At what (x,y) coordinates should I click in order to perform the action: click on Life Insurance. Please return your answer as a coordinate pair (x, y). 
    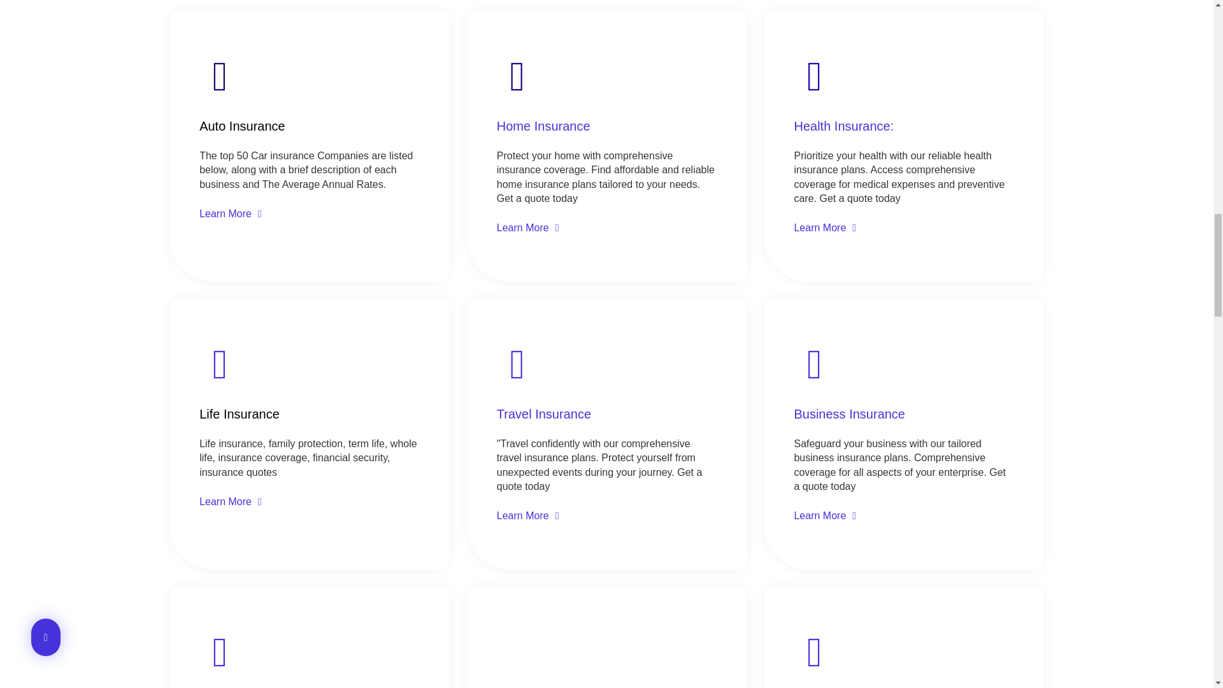
    Looking at the image, I should click on (240, 414).